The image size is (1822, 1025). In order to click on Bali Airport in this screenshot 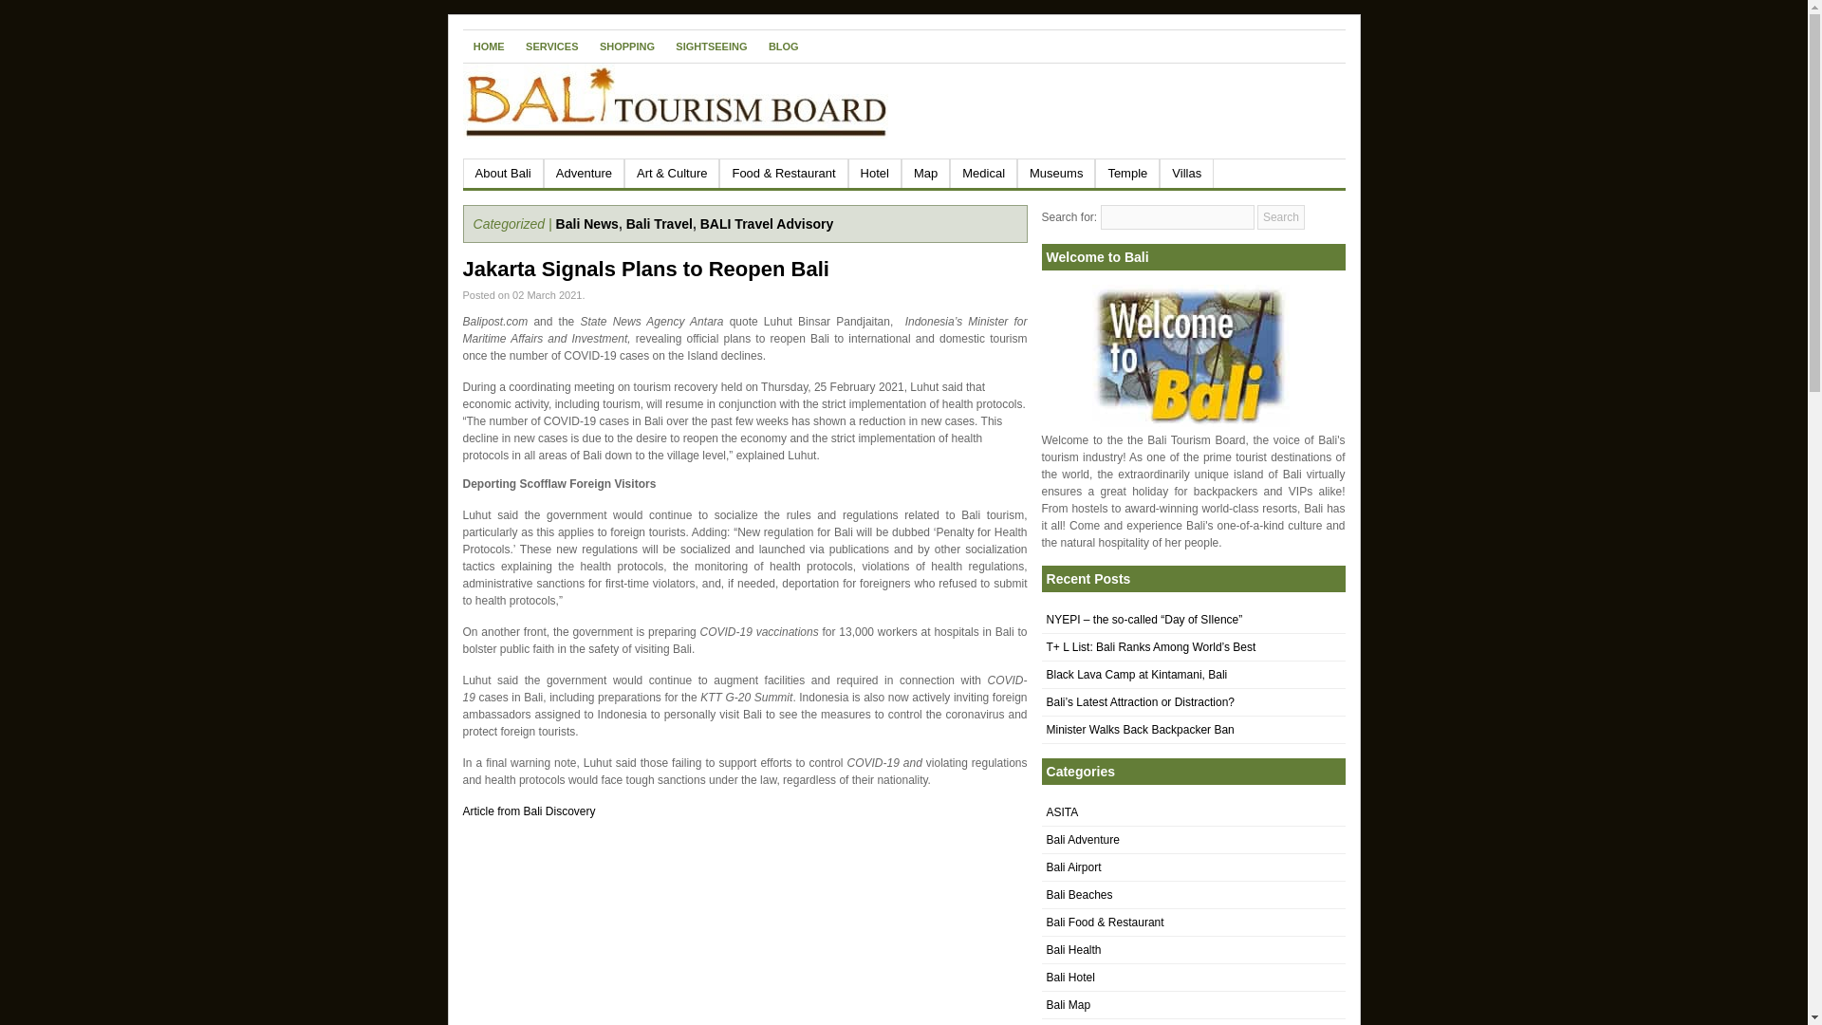, I will do `click(1072, 867)`.